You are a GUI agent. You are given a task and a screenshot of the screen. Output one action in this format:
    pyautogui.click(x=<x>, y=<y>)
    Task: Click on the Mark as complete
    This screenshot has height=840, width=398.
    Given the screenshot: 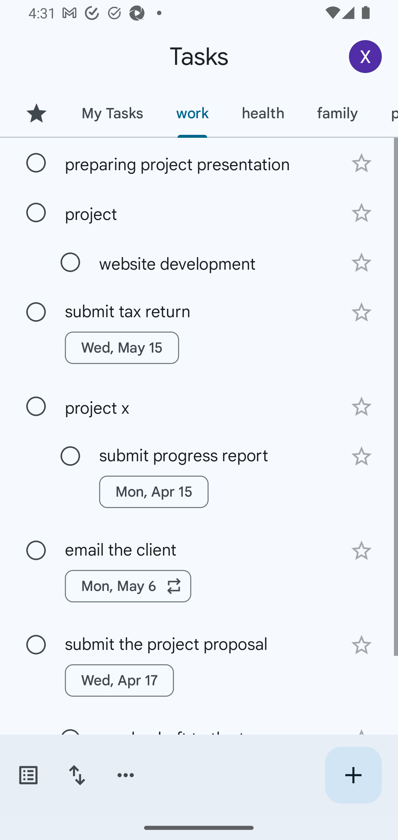 What is the action you would take?
    pyautogui.click(x=36, y=213)
    